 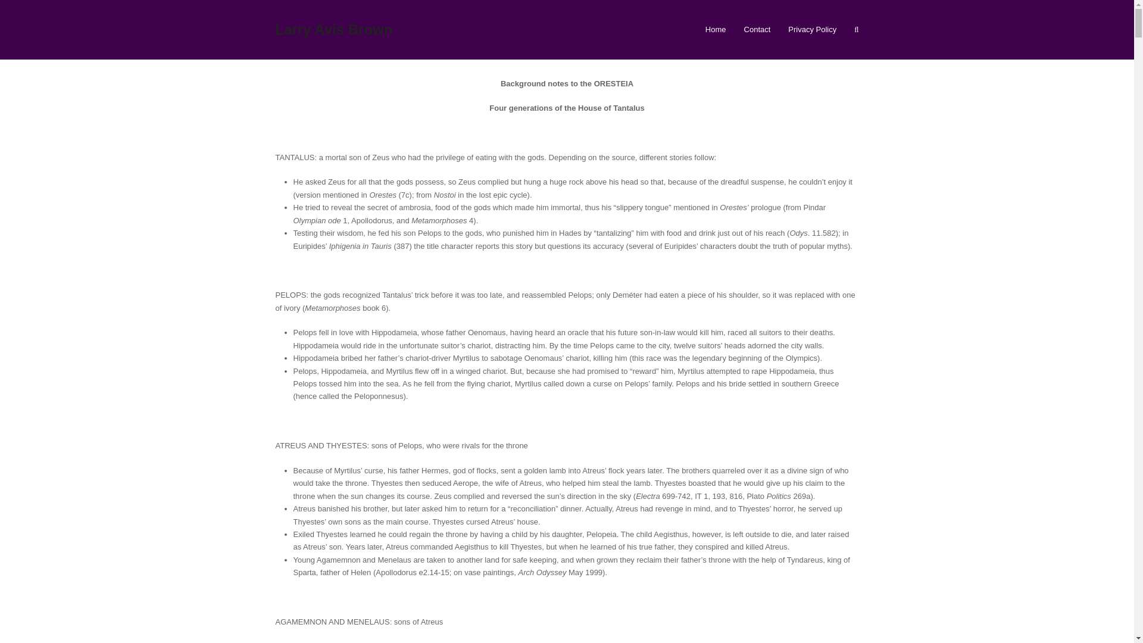 What do you see at coordinates (757, 29) in the screenshot?
I see `Contact` at bounding box center [757, 29].